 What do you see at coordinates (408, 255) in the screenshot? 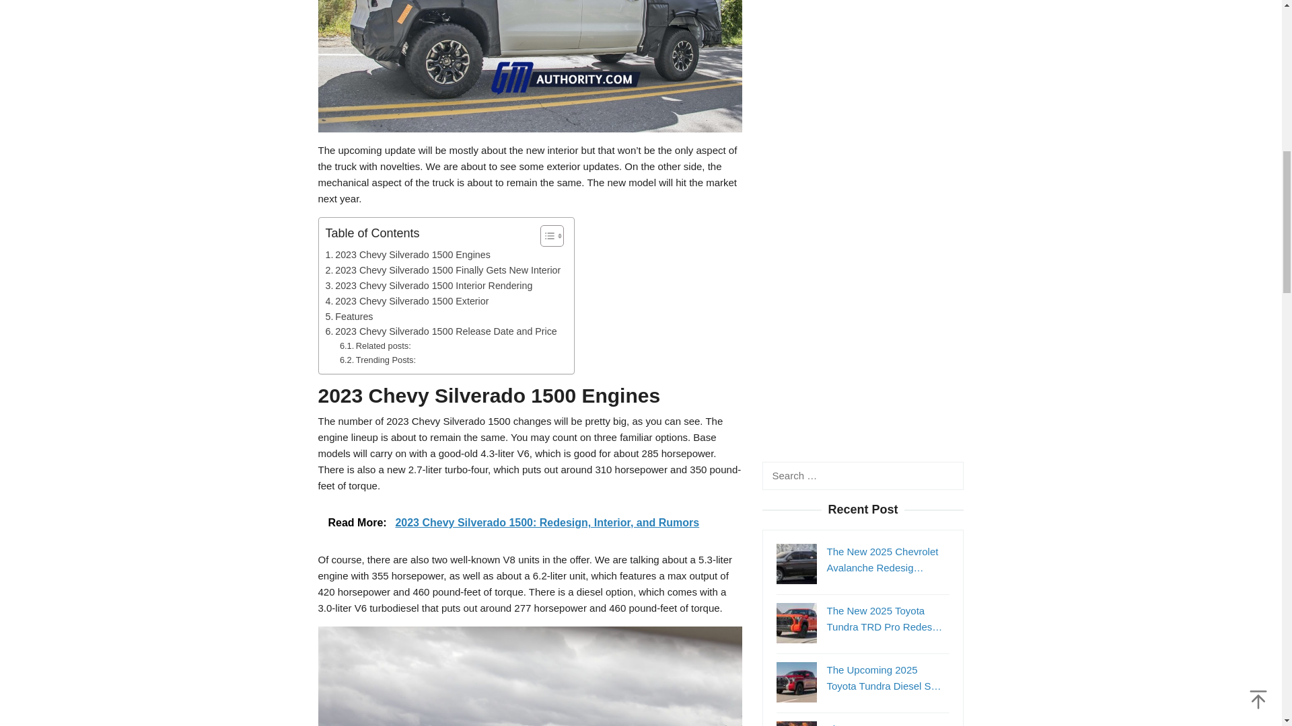
I see `2023 Chevy Silverado 1500 Engines` at bounding box center [408, 255].